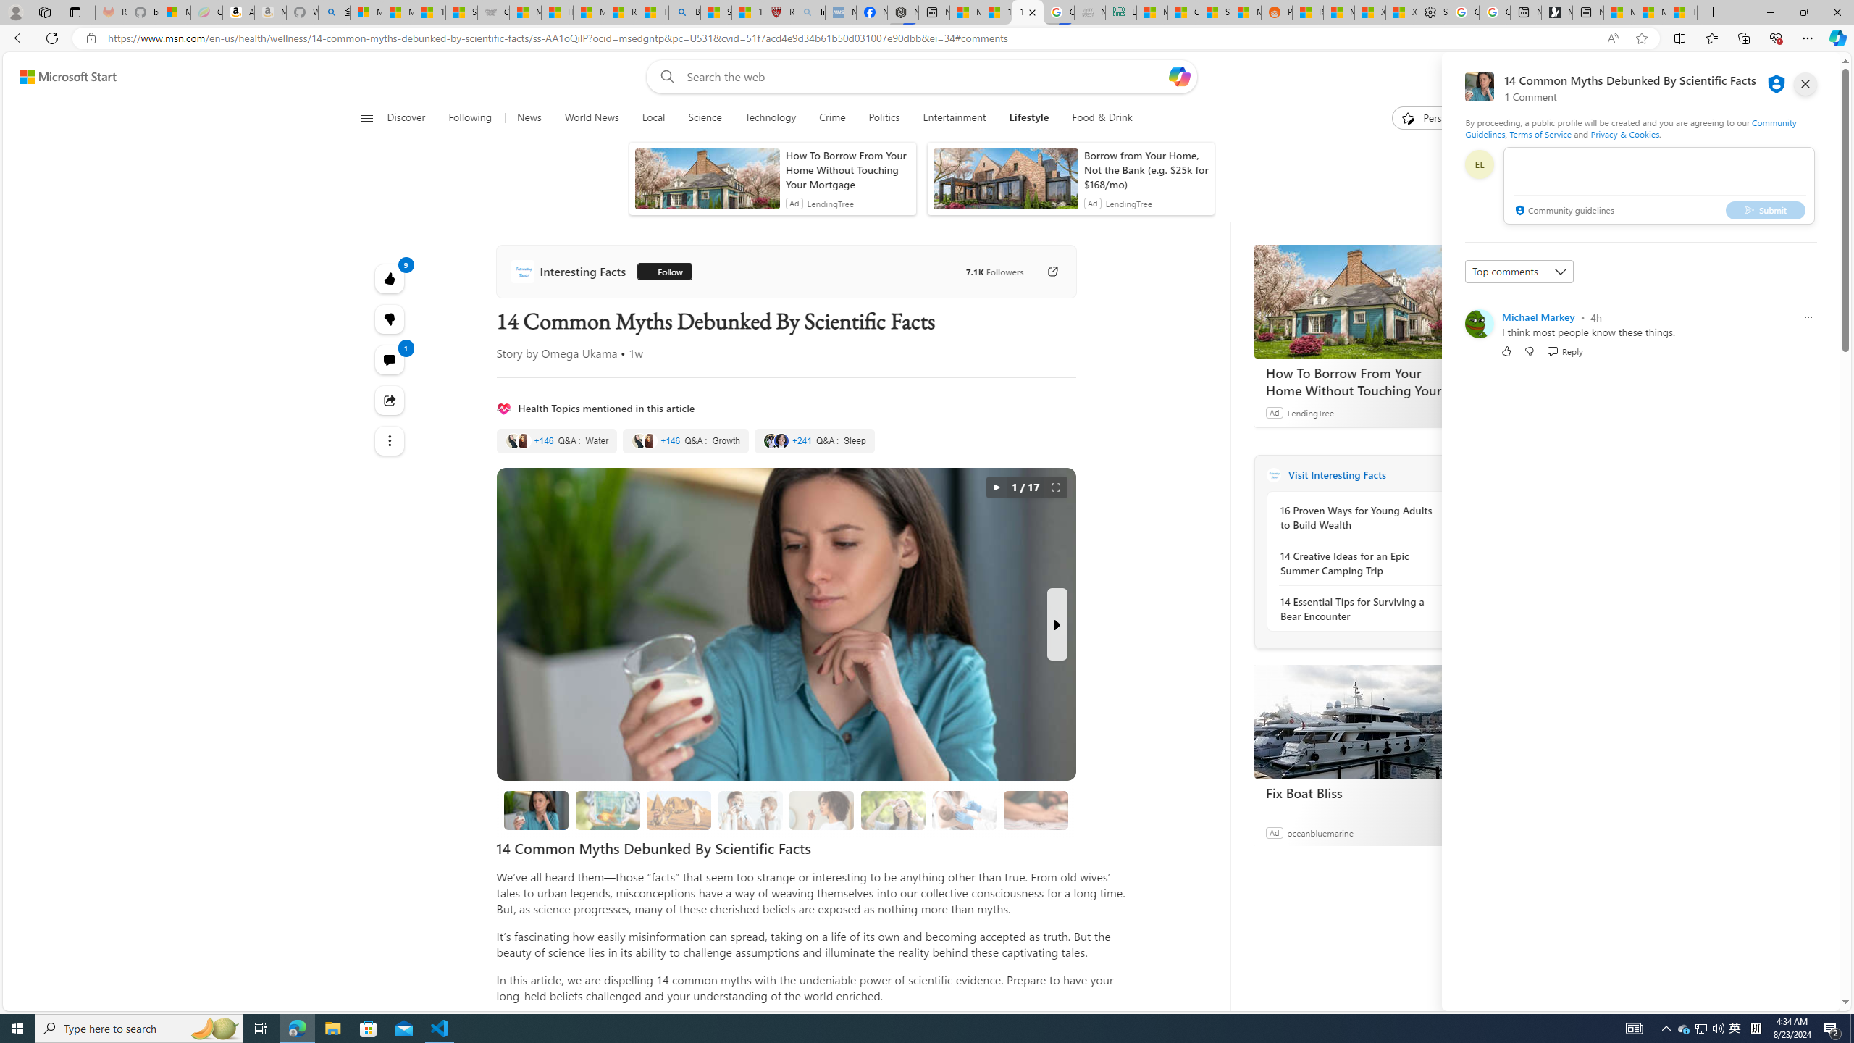 The height and width of the screenshot is (1043, 1854). What do you see at coordinates (1563, 211) in the screenshot?
I see `Community guidelines` at bounding box center [1563, 211].